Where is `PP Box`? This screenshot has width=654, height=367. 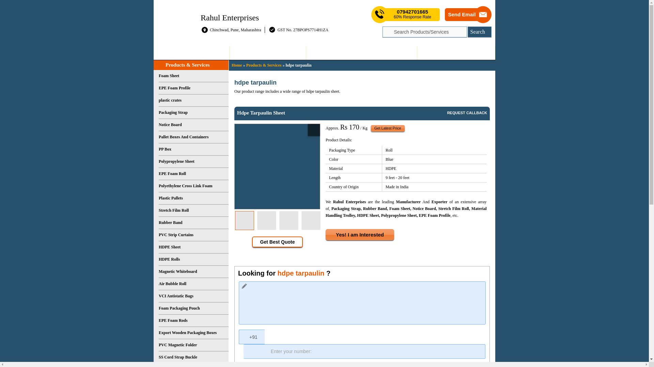
PP Box is located at coordinates (193, 150).